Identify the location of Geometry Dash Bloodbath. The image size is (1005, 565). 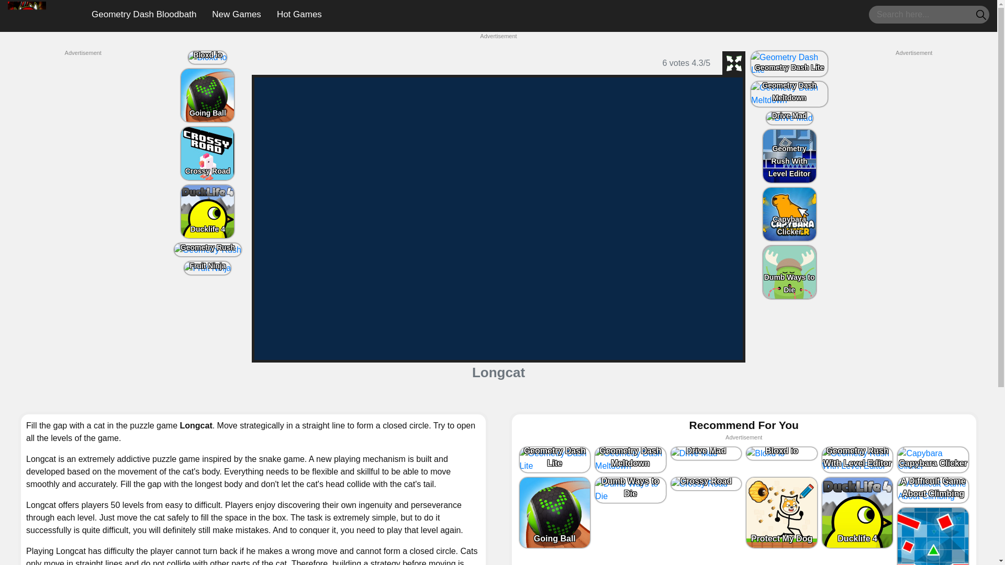
(27, 15).